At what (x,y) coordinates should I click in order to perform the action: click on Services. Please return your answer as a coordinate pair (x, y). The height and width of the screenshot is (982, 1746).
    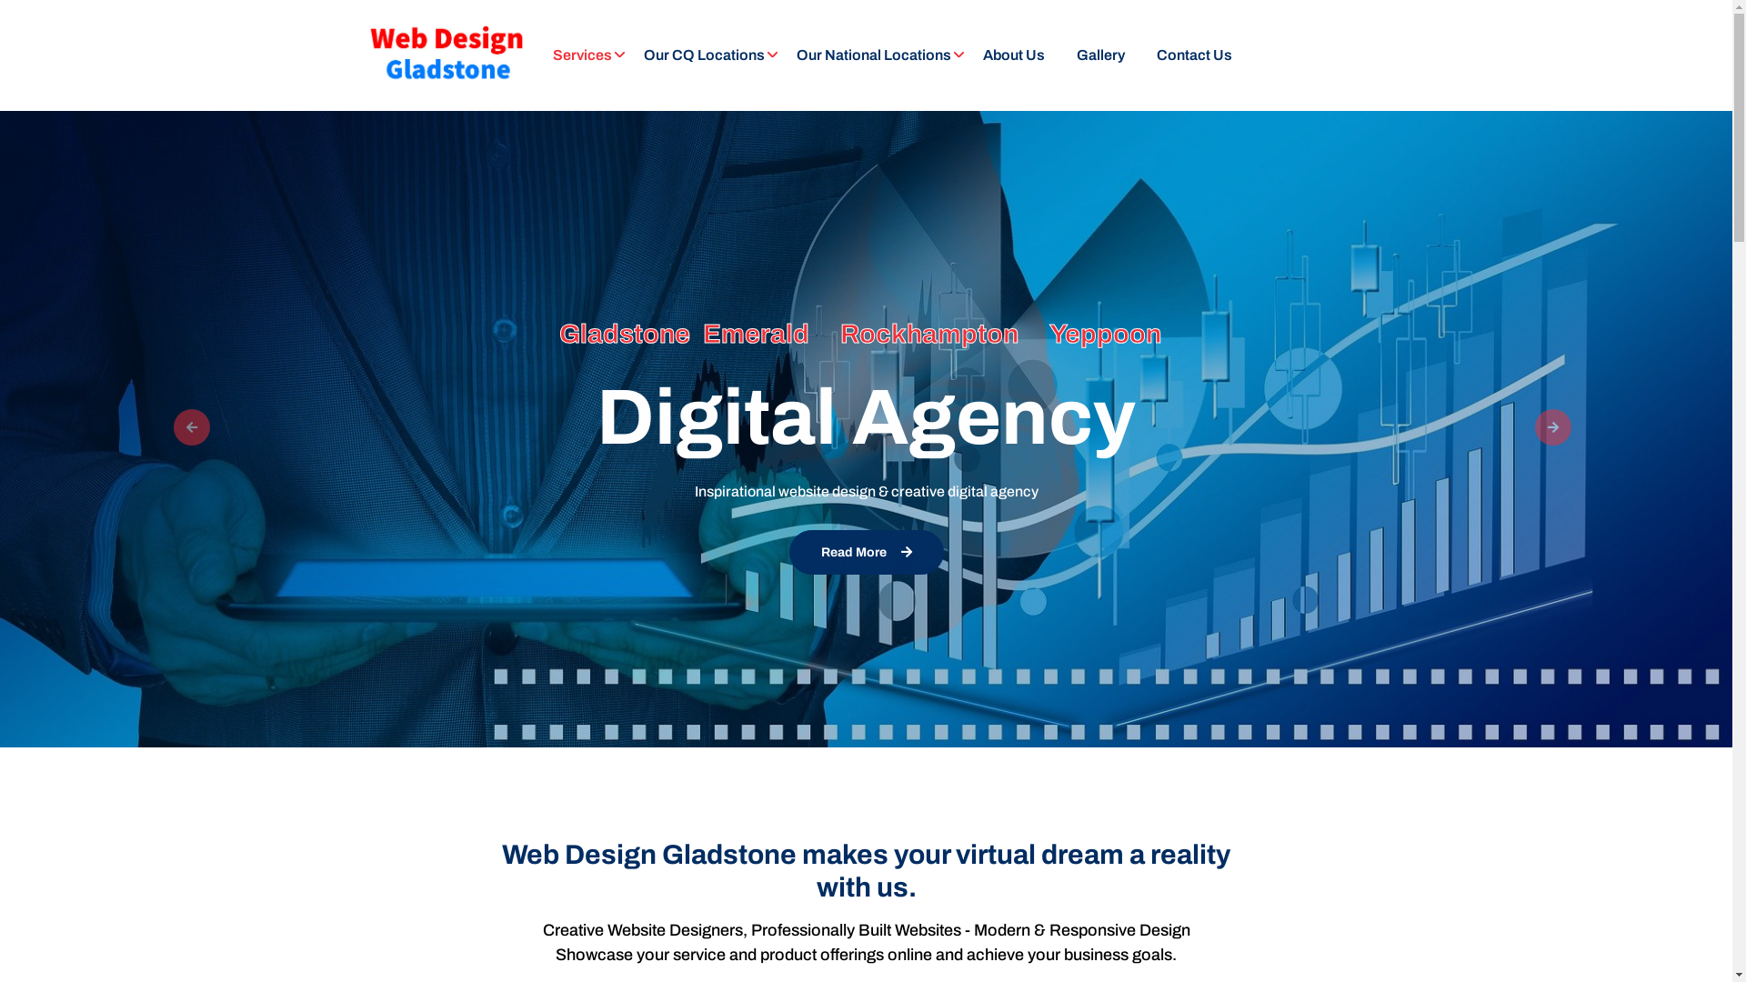
    Looking at the image, I should click on (582, 55).